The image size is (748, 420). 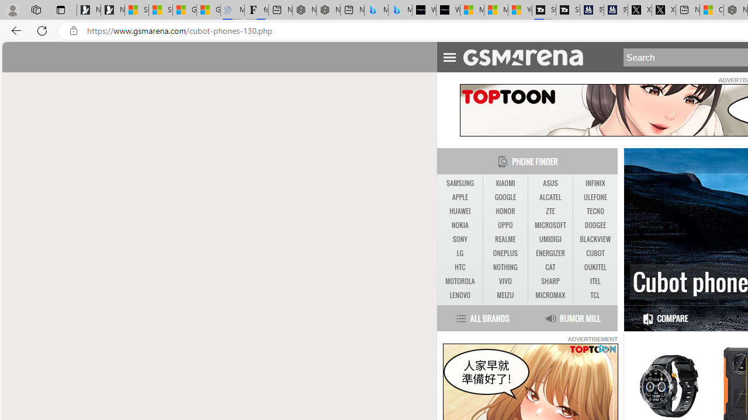 What do you see at coordinates (550, 253) in the screenshot?
I see `ENERGIZER` at bounding box center [550, 253].